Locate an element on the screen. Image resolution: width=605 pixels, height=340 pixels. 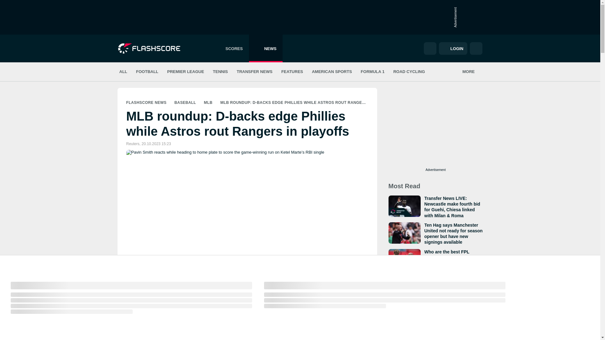
FEATURES is located at coordinates (292, 72).